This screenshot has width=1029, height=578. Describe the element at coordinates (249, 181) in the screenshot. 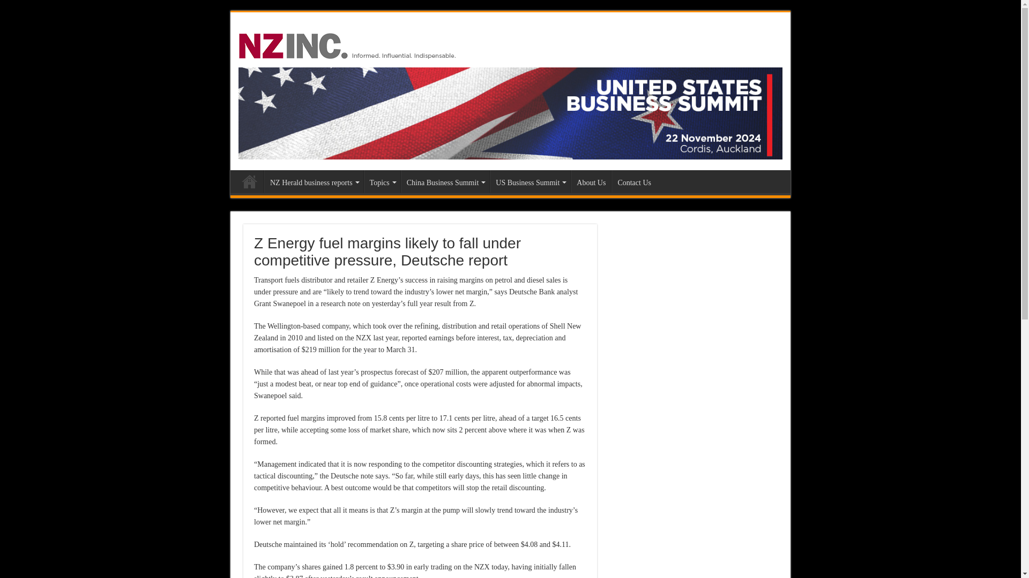

I see `Home` at that location.